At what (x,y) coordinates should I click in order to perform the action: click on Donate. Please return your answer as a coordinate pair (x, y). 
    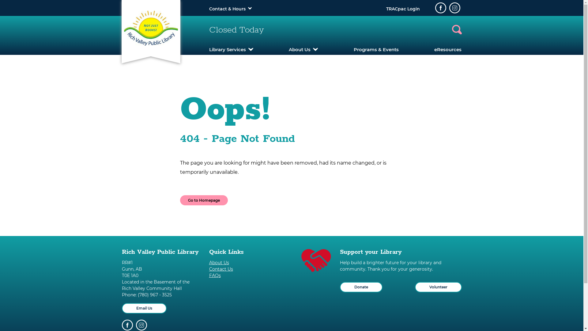
    Looking at the image, I should click on (361, 287).